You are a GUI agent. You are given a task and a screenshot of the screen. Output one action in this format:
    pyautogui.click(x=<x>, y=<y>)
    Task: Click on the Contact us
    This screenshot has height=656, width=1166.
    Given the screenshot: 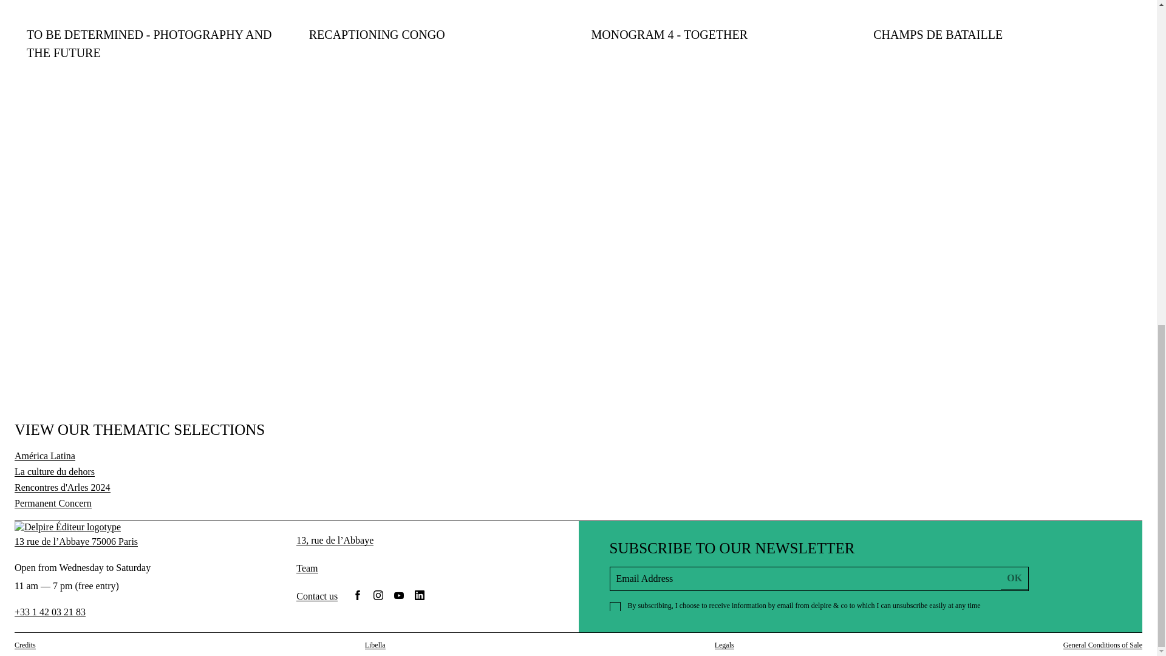 What is the action you would take?
    pyautogui.click(x=317, y=595)
    